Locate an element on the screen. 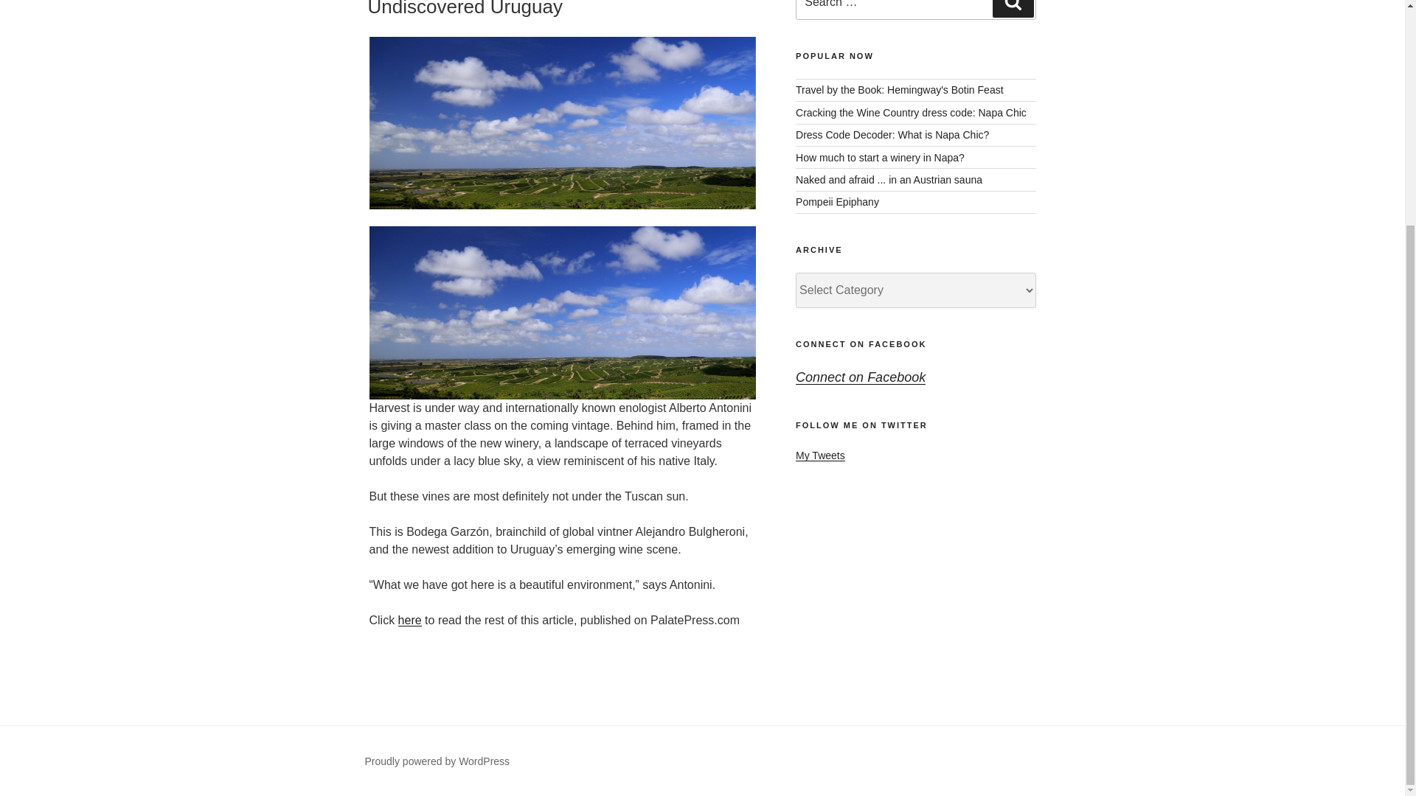  Travel by the Book: Hemingway's Botin Feast is located at coordinates (900, 90).